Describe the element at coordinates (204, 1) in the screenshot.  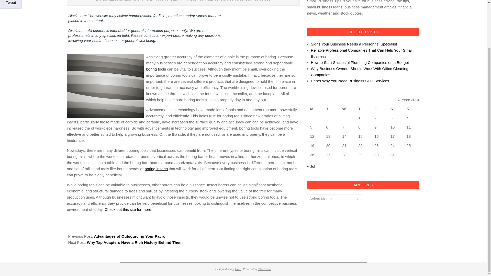
I see `BORING INSERTS` at that location.